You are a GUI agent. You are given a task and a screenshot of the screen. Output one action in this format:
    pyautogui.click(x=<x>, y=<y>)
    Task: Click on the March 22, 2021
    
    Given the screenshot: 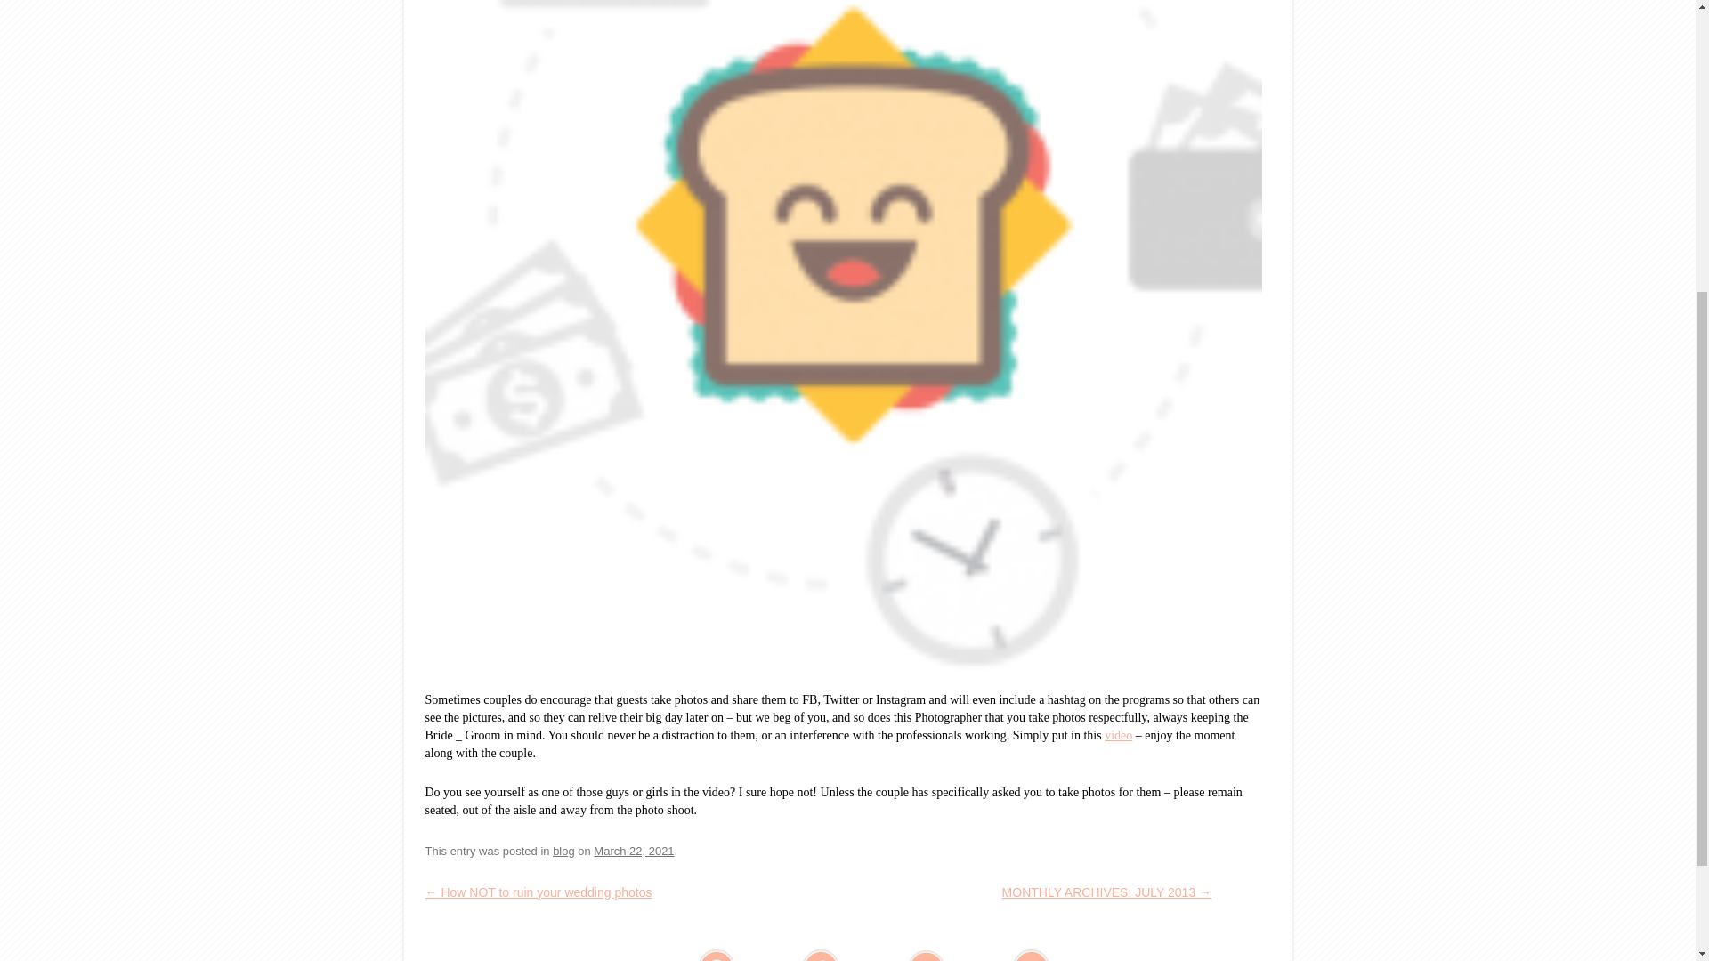 What is the action you would take?
    pyautogui.click(x=633, y=851)
    